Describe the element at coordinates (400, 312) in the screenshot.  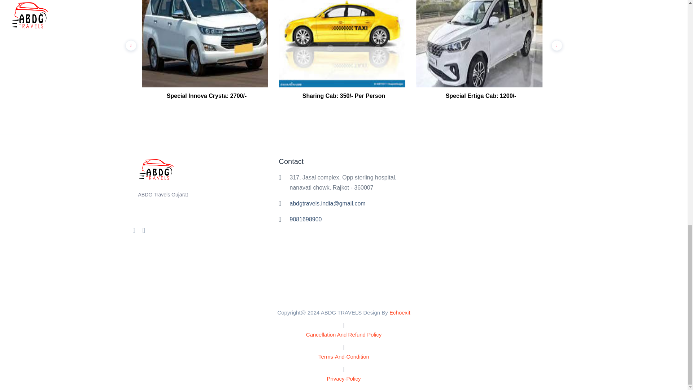
I see `Echoexit` at that location.